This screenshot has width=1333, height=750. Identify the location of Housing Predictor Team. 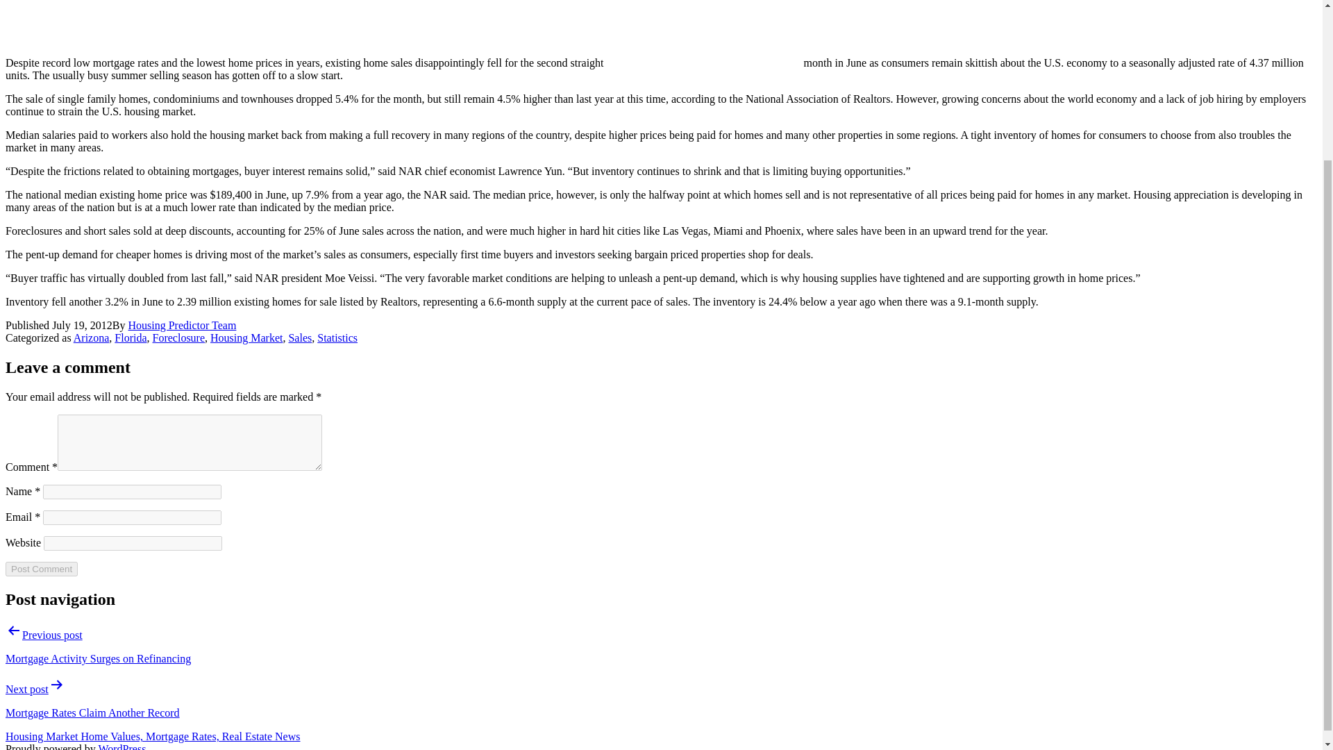
(182, 325).